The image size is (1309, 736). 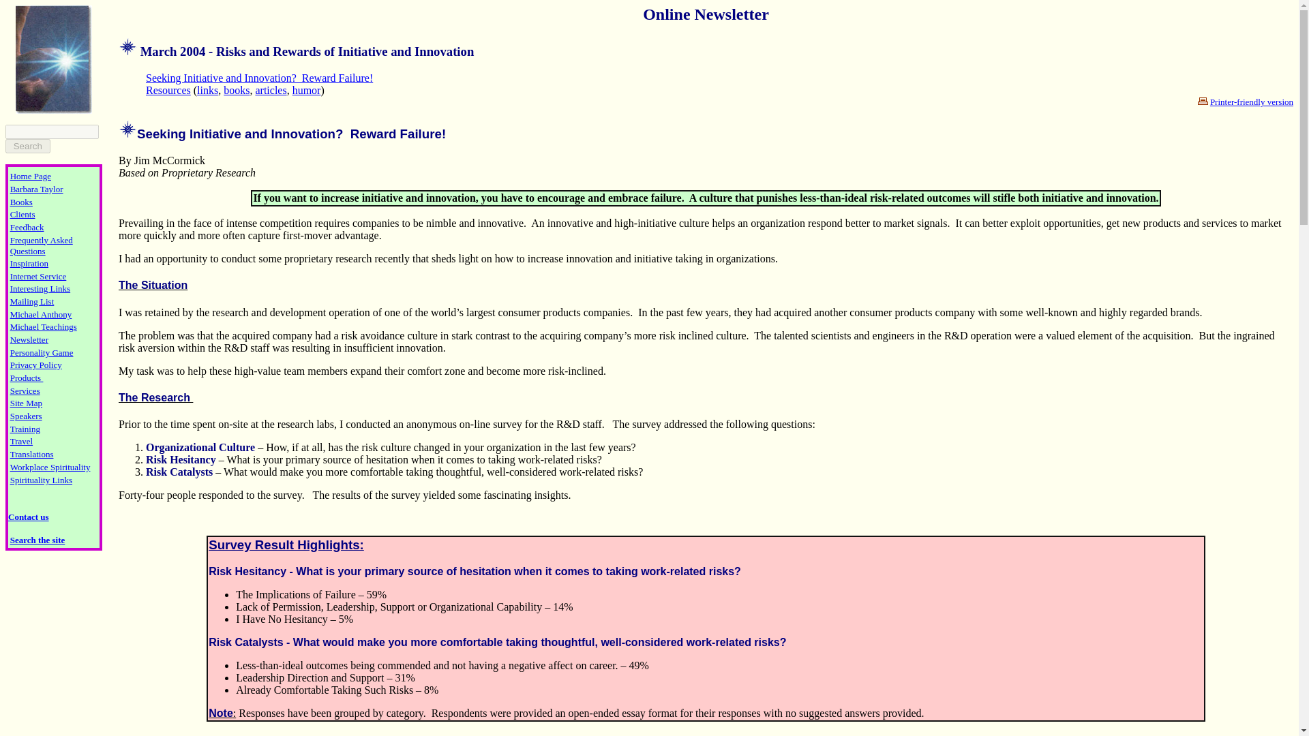 What do you see at coordinates (22, 440) in the screenshot?
I see `Travel` at bounding box center [22, 440].